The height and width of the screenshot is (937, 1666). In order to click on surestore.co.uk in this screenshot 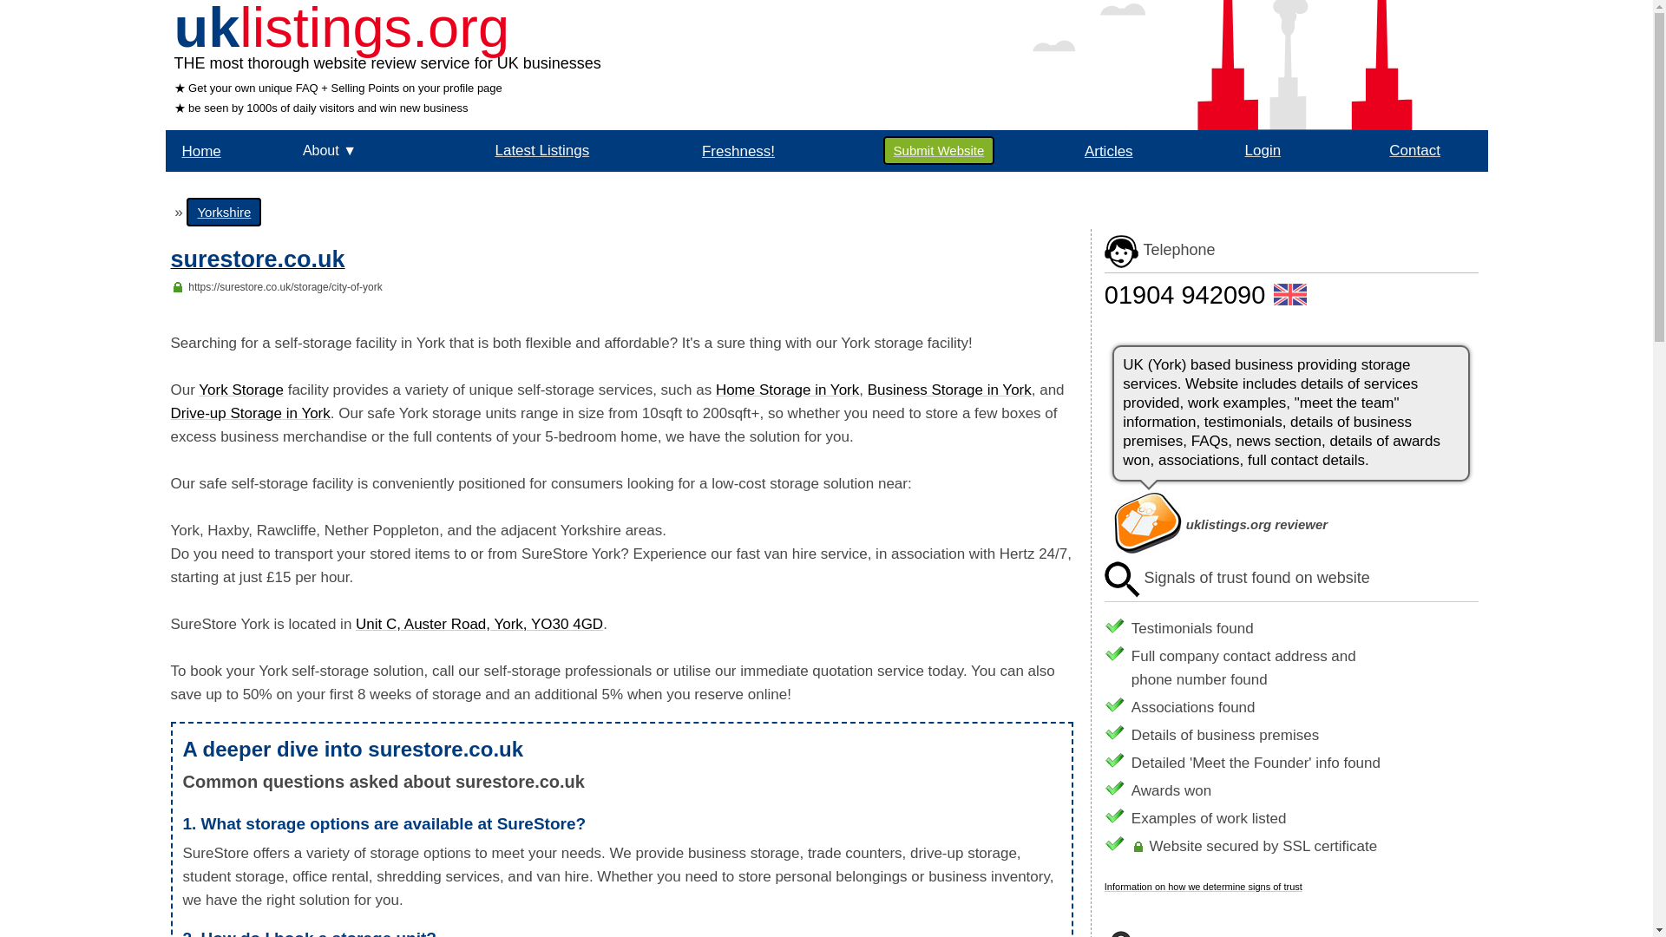, I will do `click(257, 262)`.